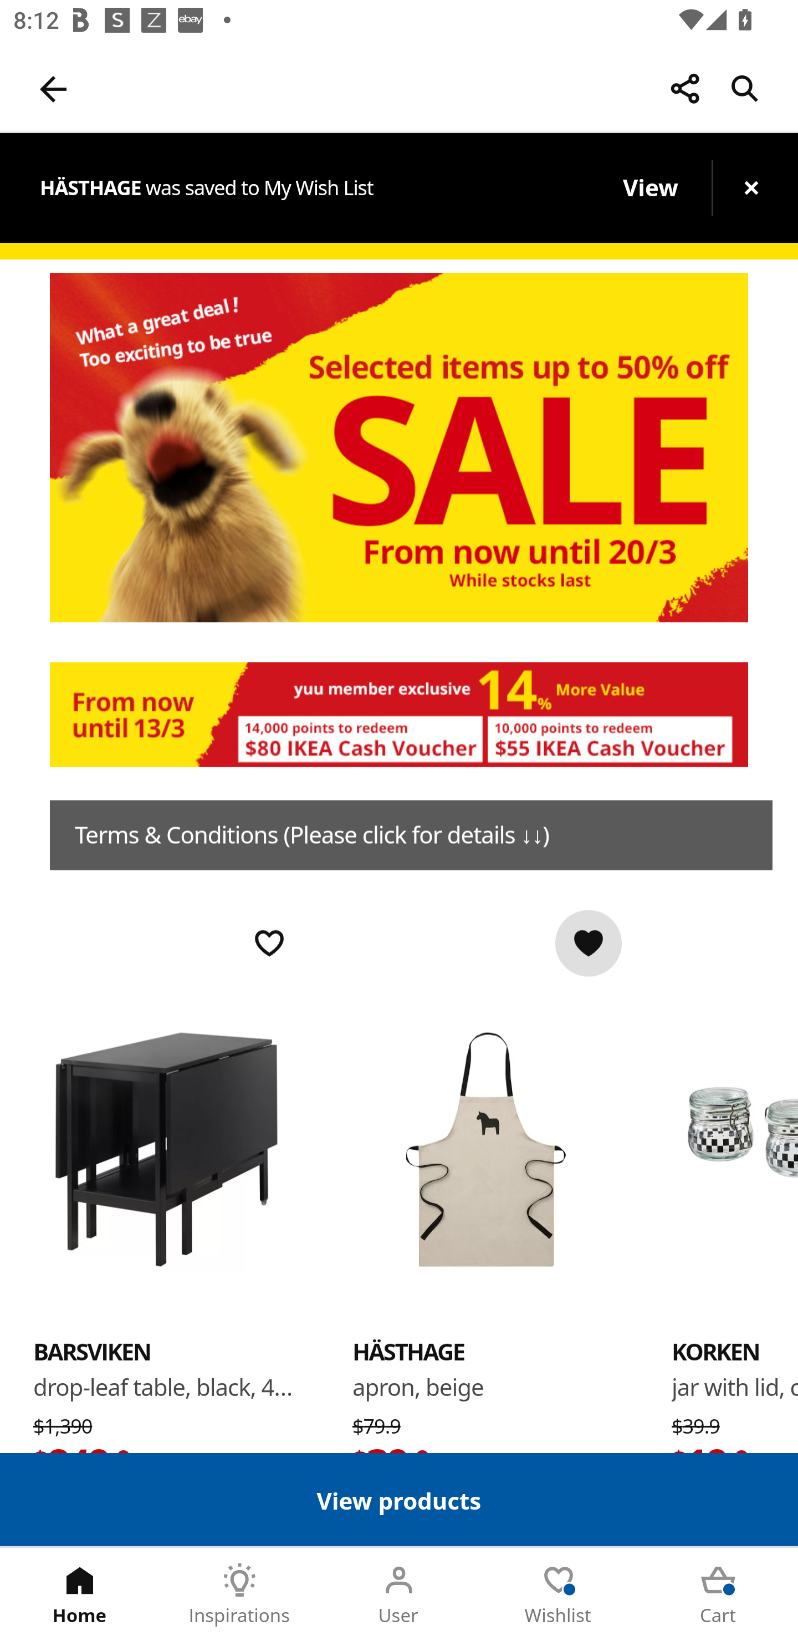 This screenshot has width=798, height=1641. I want to click on User
Tab 3 of 5, so click(399, 1594).